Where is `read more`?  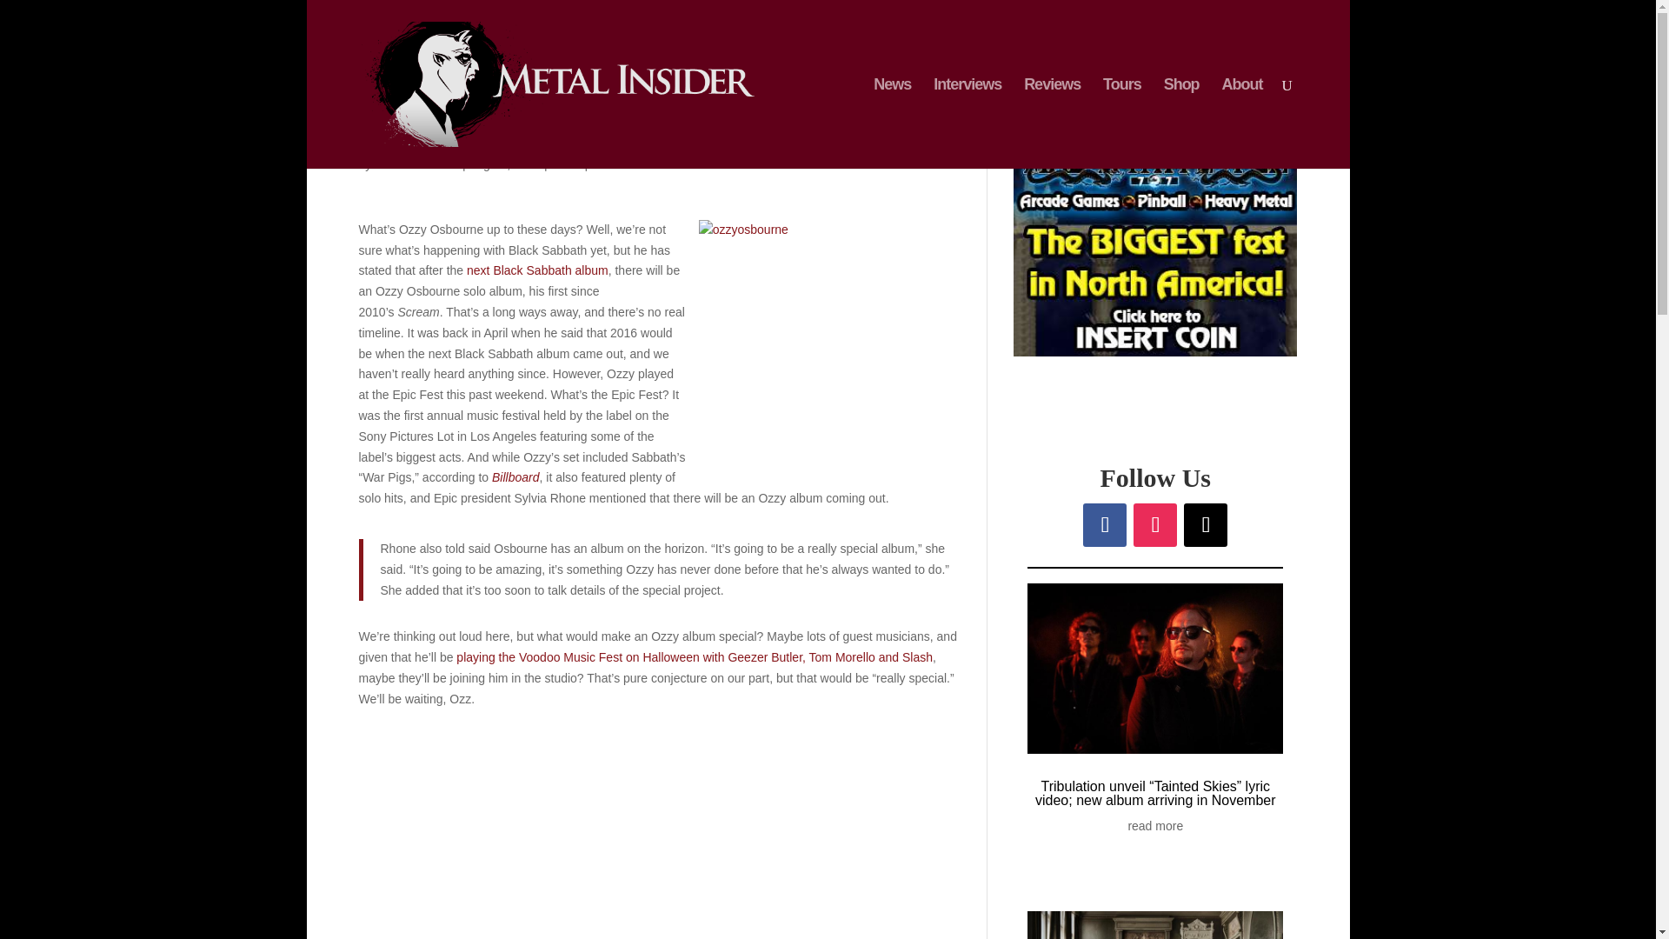
read more is located at coordinates (1155, 826).